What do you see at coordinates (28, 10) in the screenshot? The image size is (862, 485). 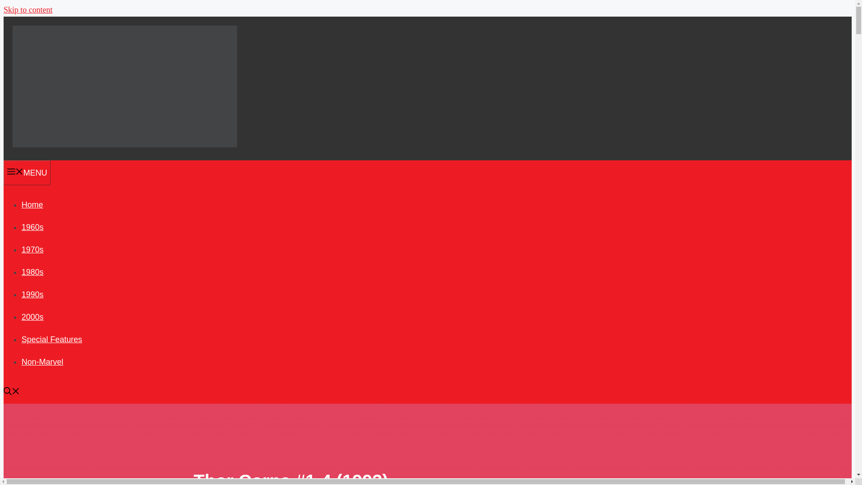 I see `Skip to content` at bounding box center [28, 10].